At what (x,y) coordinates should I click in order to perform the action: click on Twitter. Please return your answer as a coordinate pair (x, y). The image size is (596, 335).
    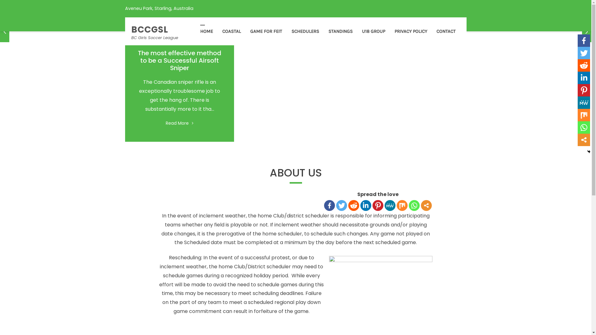
    Looking at the image, I should click on (341, 205).